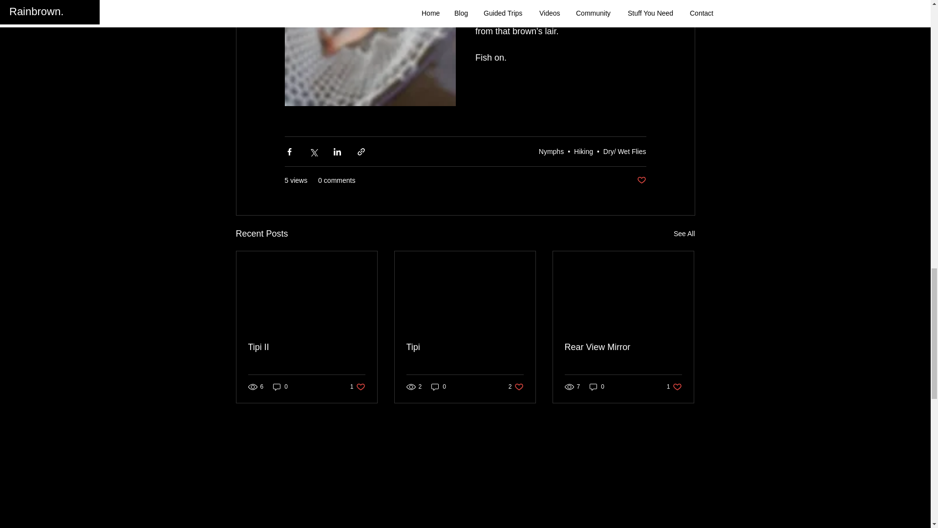 The width and height of the screenshot is (938, 528). Describe the element at coordinates (516, 387) in the screenshot. I see `0` at that location.